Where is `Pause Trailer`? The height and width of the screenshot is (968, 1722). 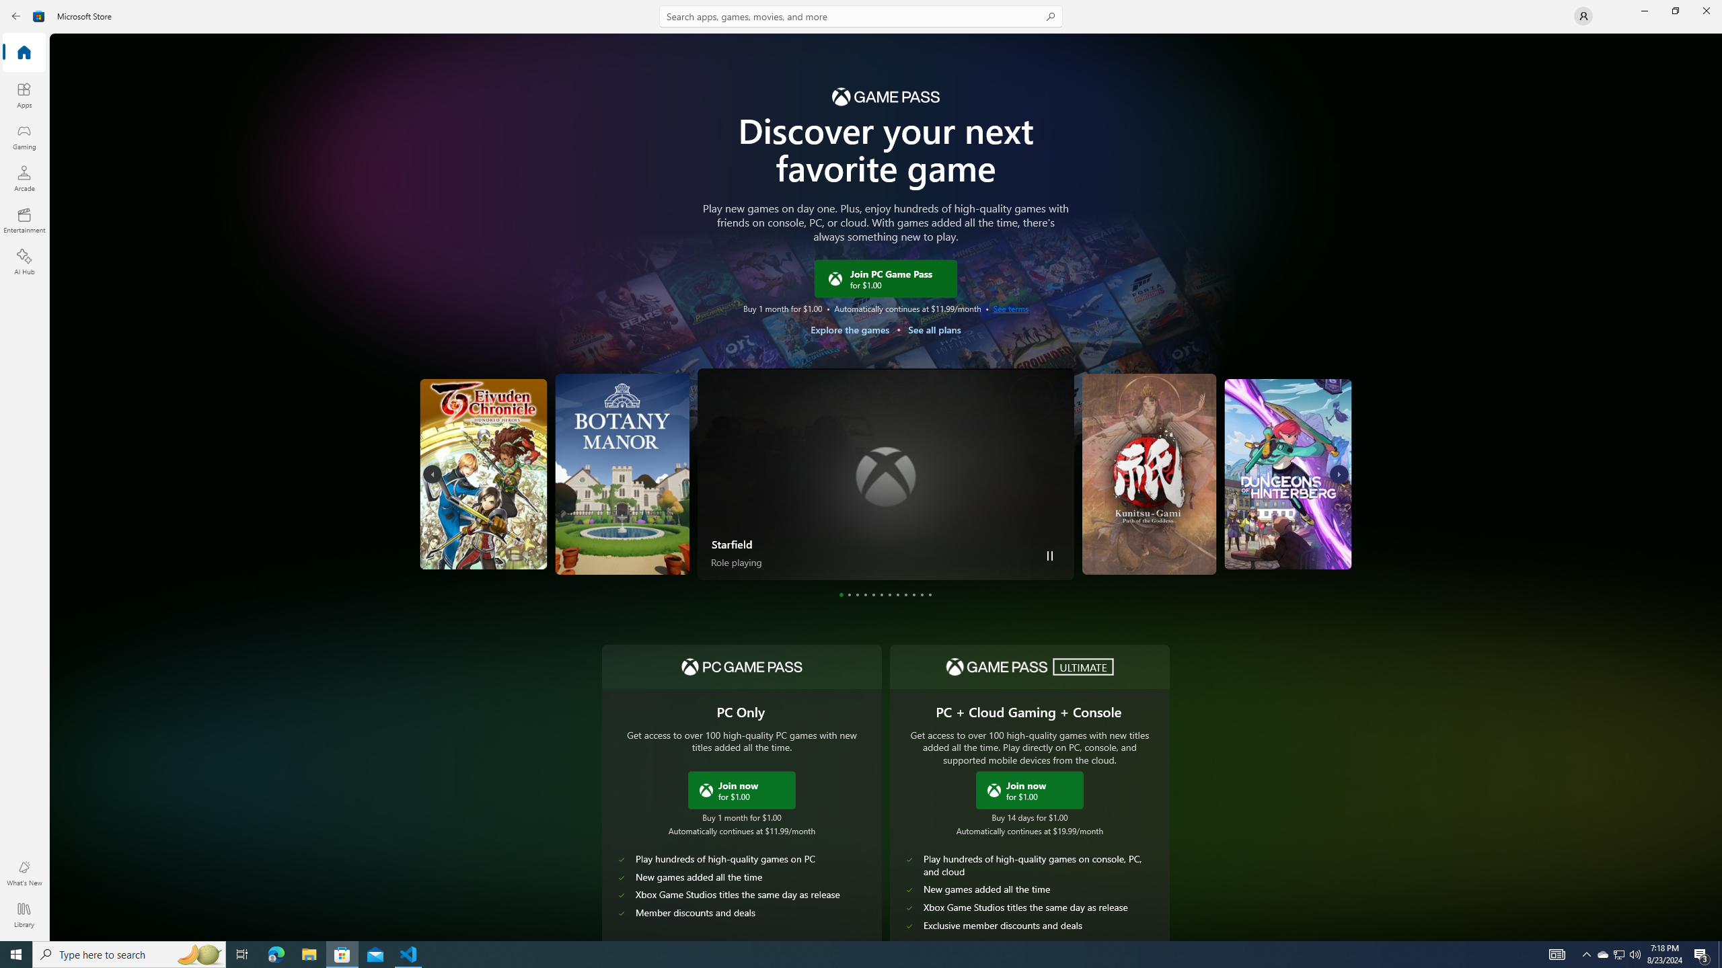
Pause Trailer is located at coordinates (1051, 555).